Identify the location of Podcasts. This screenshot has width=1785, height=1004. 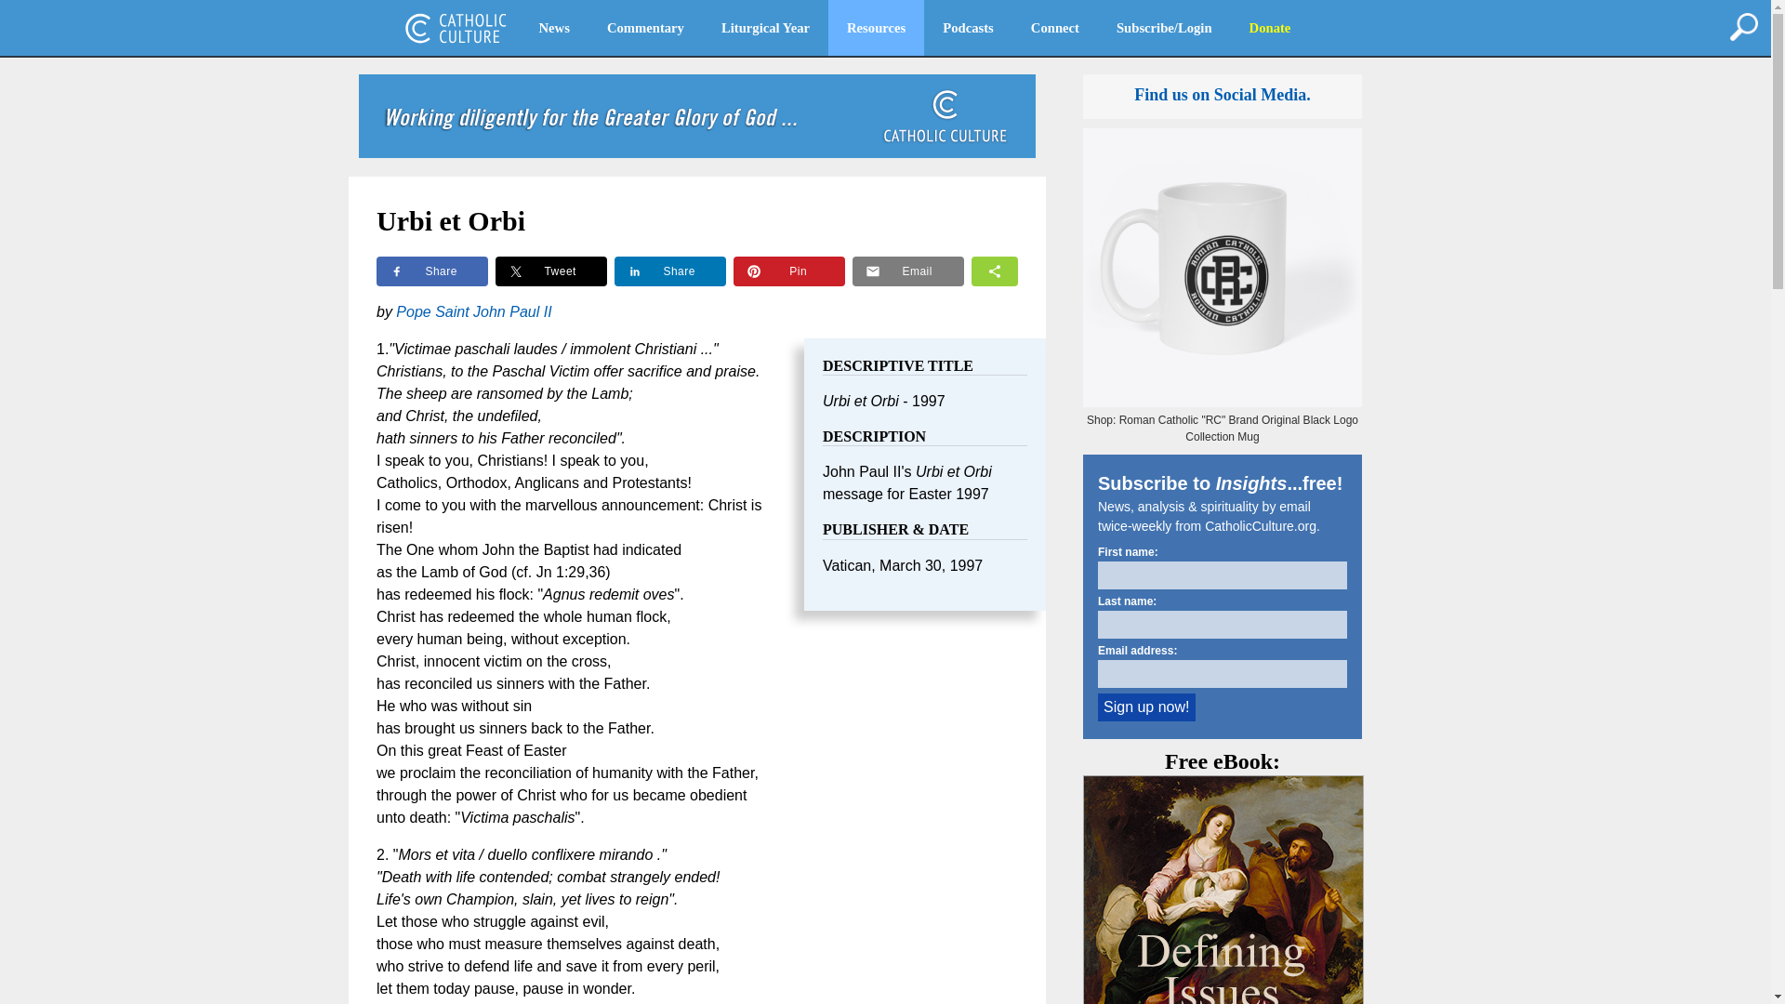
(968, 28).